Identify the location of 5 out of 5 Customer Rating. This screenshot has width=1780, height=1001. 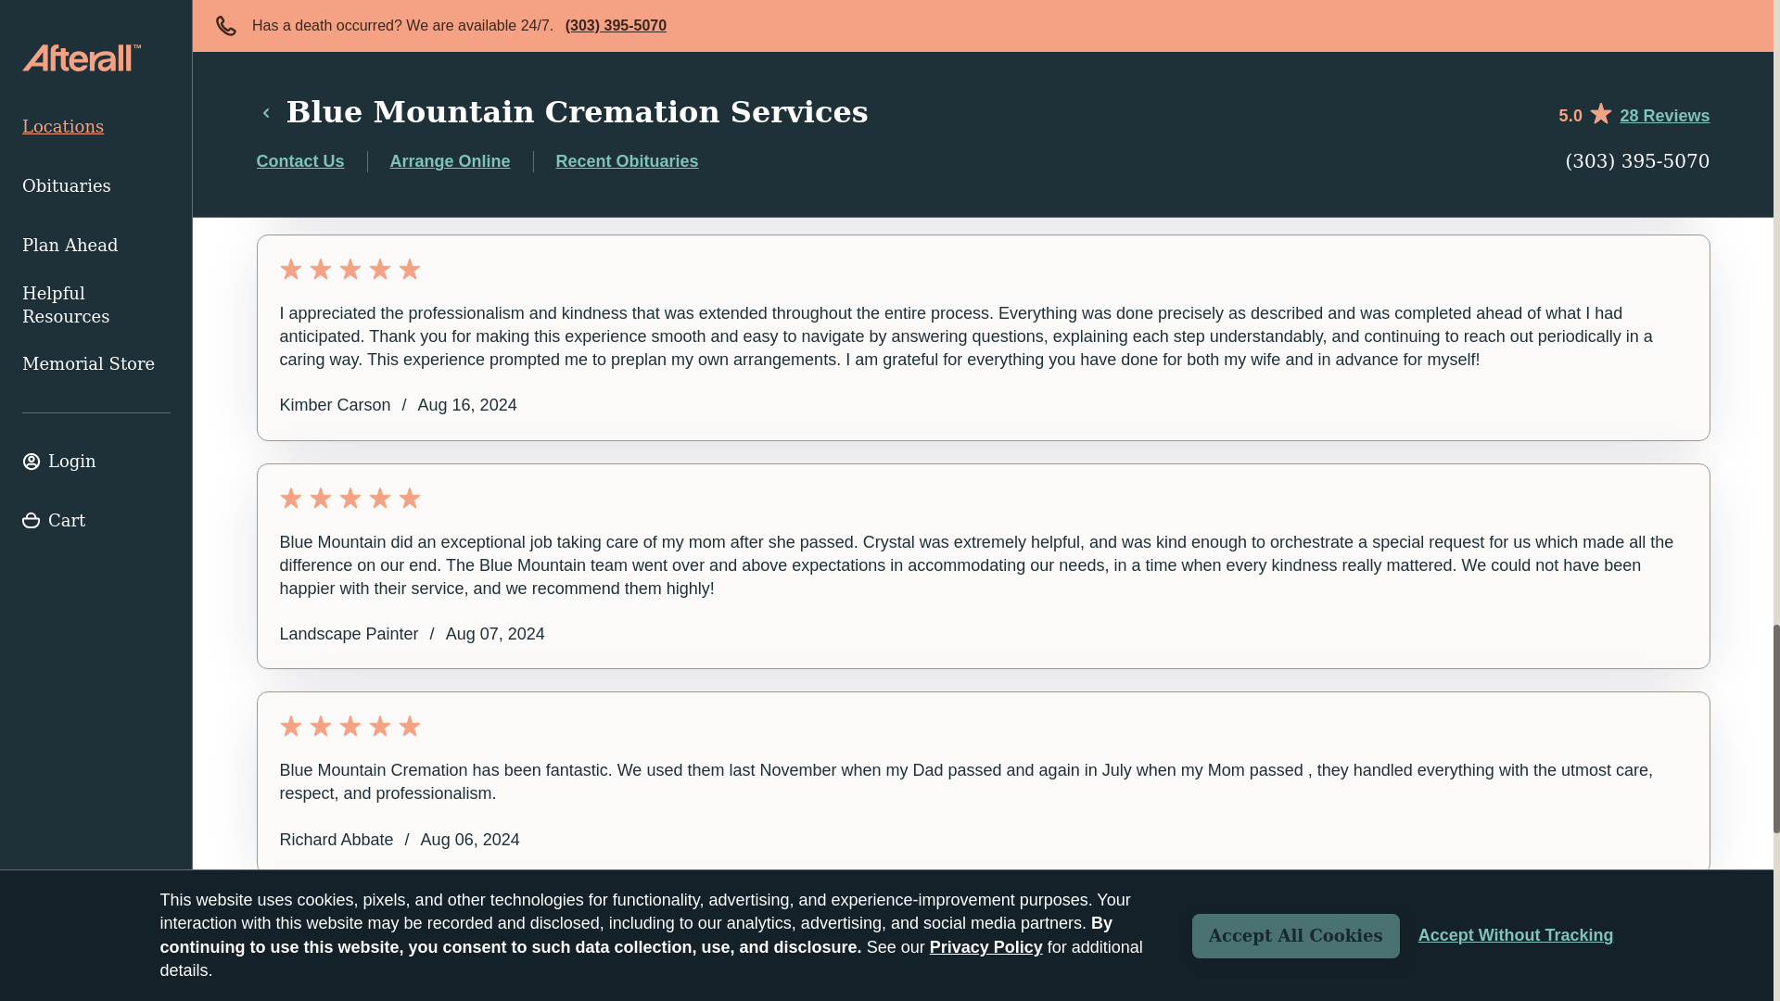
(983, 269).